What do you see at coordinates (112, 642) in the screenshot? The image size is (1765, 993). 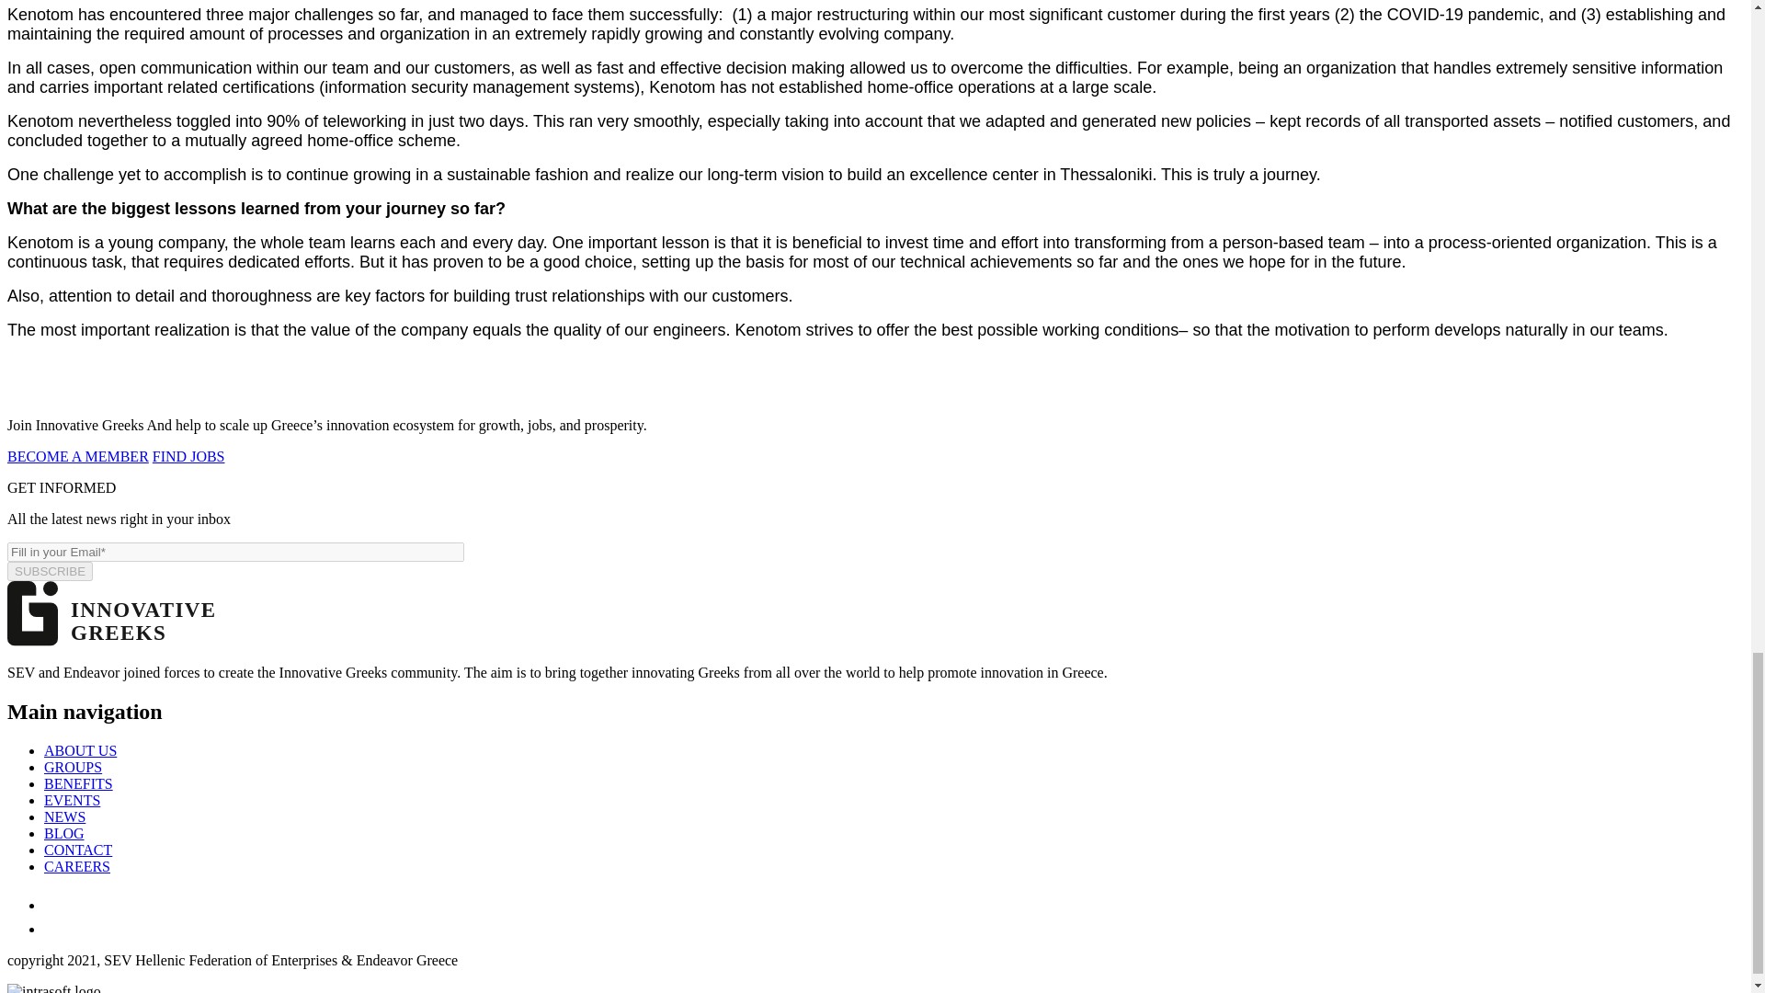 I see `INNOVATIVE GREEKS` at bounding box center [112, 642].